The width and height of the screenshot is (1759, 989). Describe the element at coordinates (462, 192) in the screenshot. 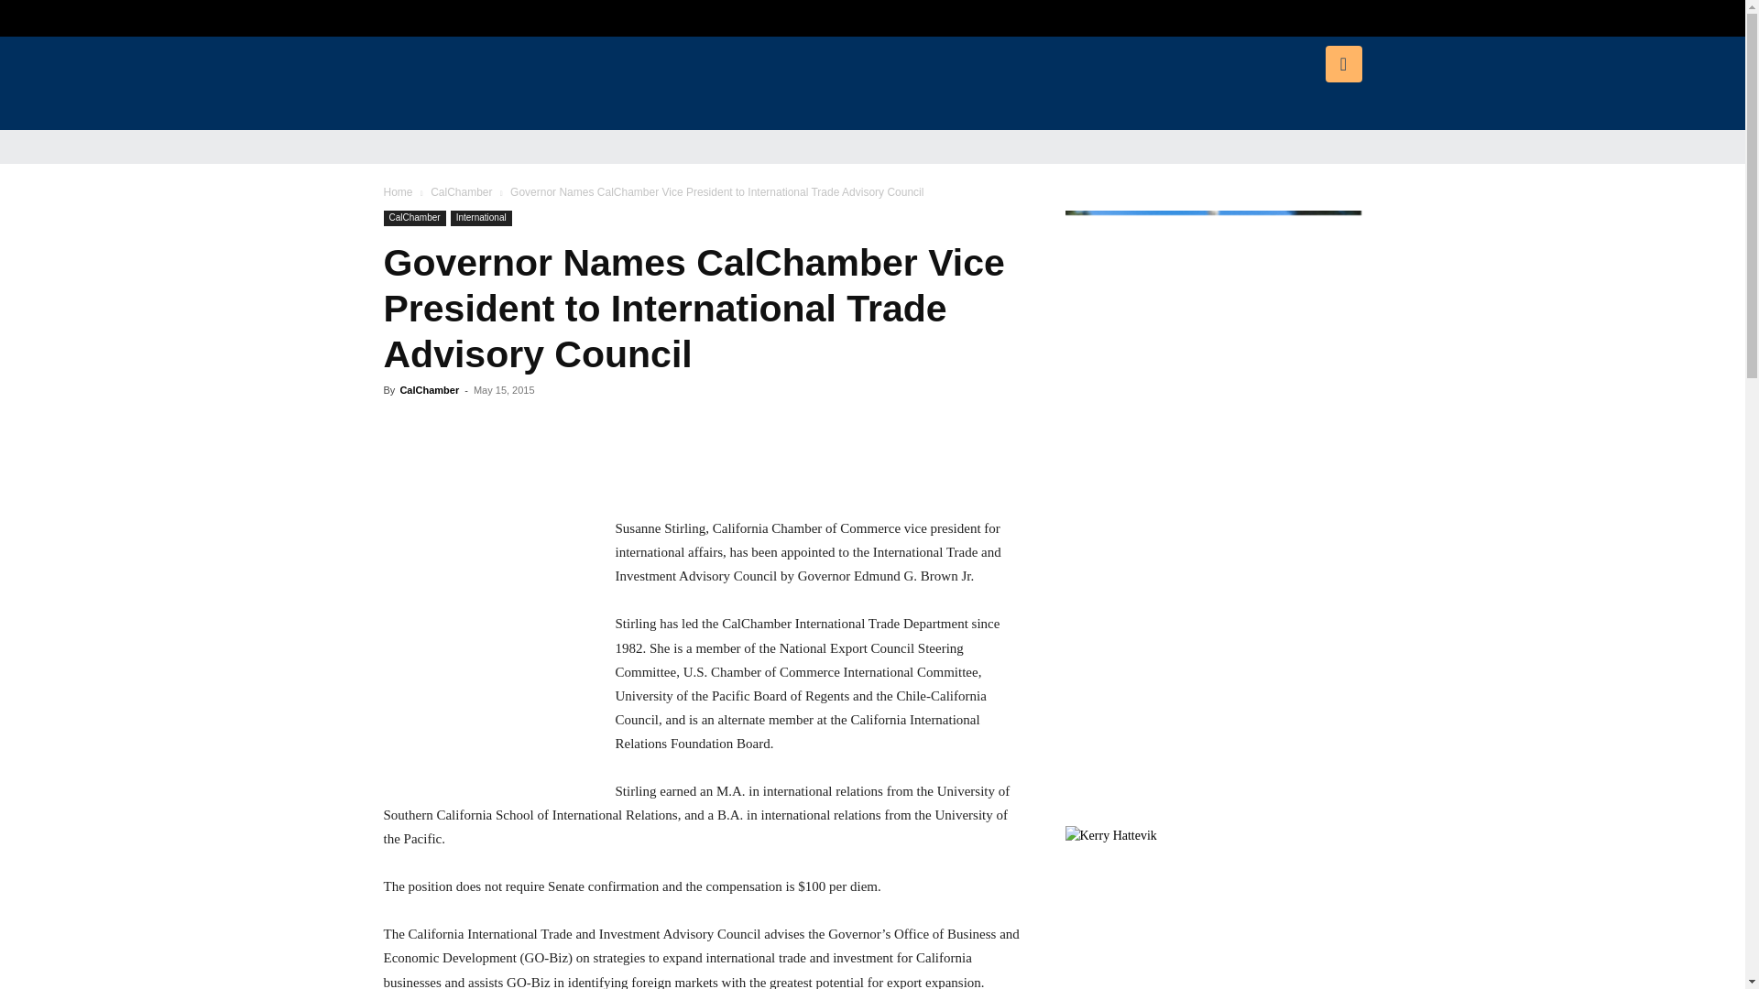

I see `CalChamber` at that location.